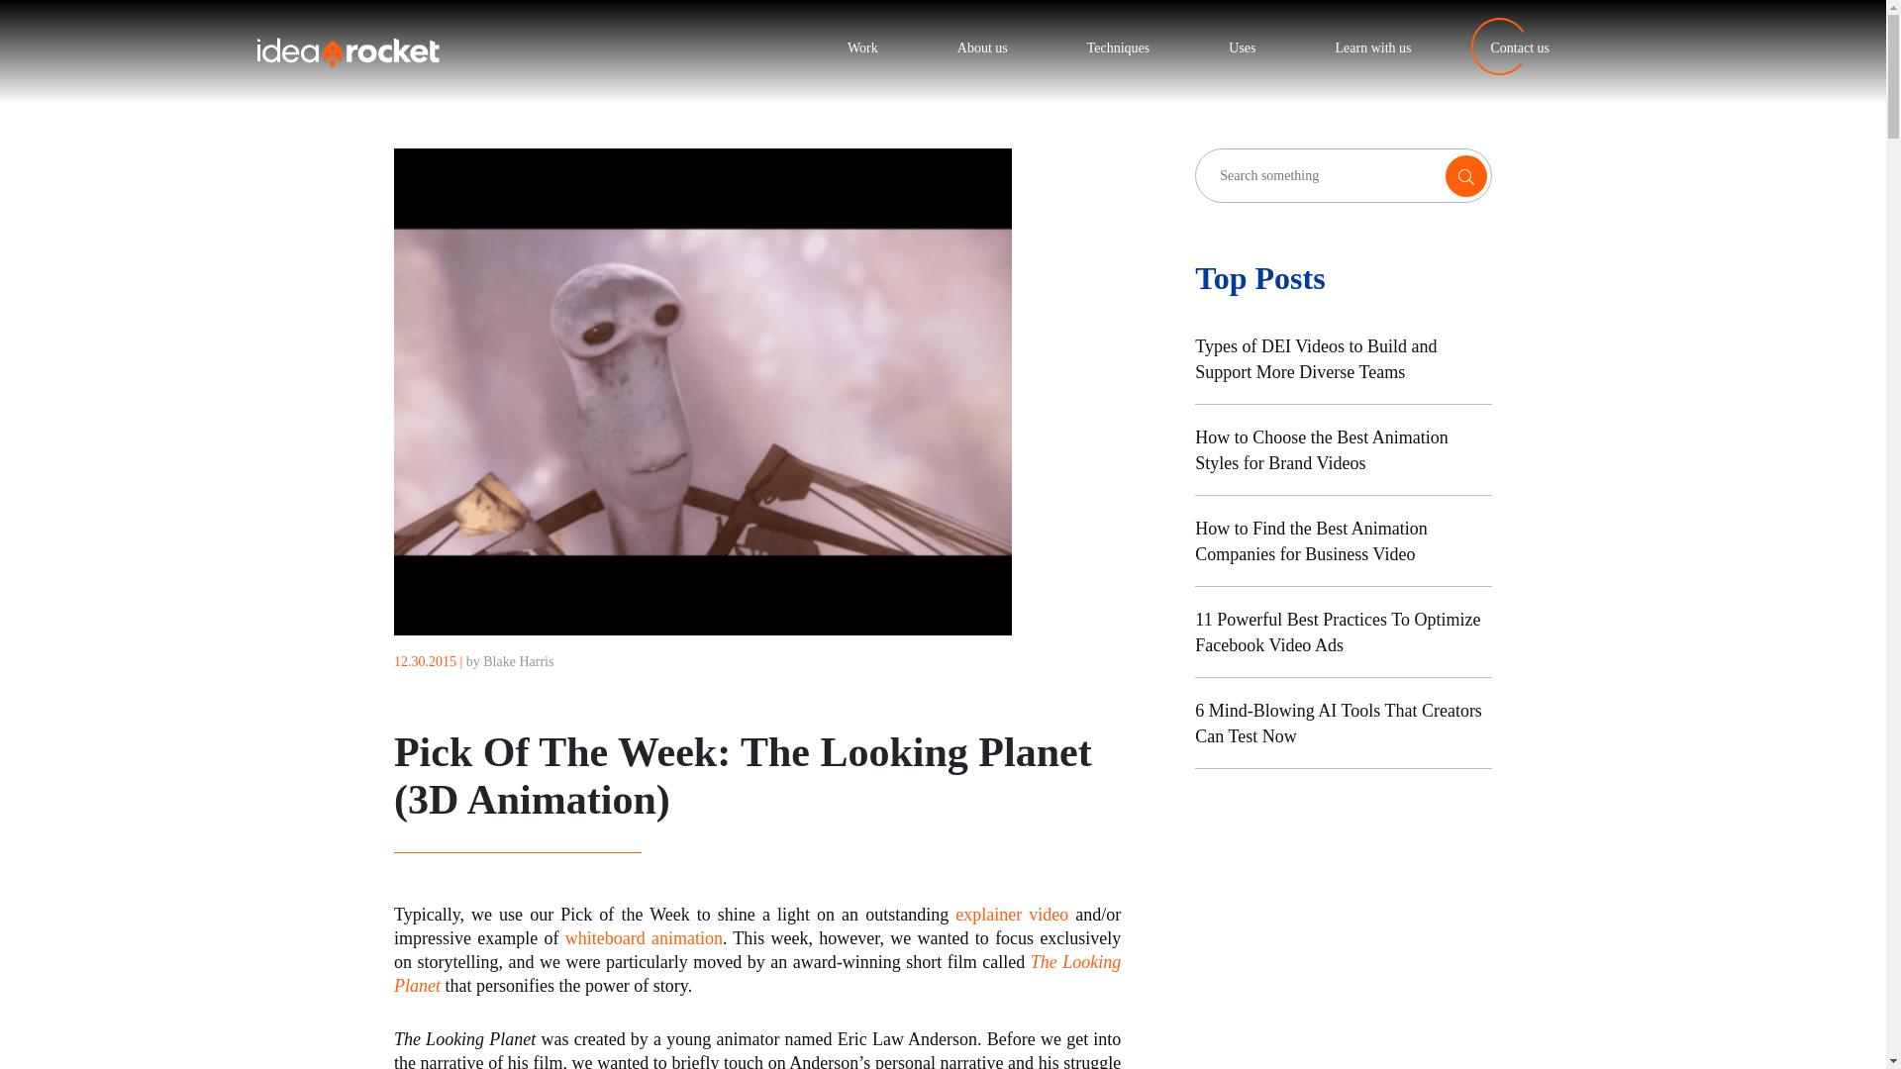  What do you see at coordinates (1242, 48) in the screenshot?
I see `Uses` at bounding box center [1242, 48].